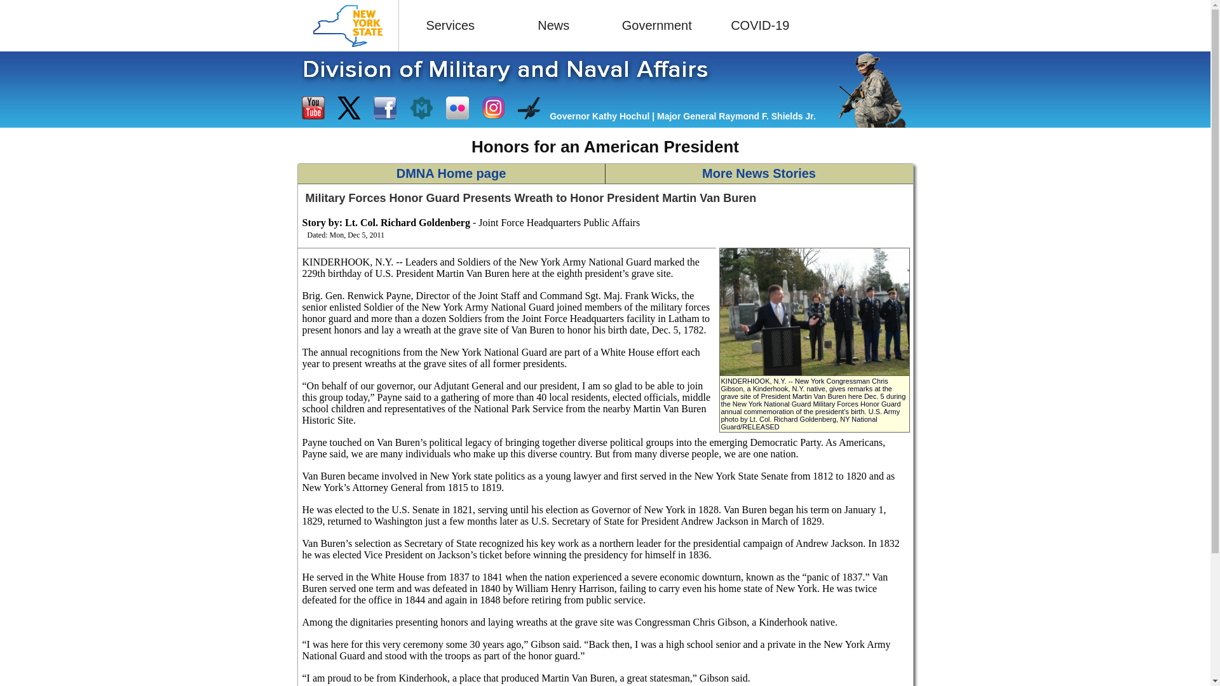 The width and height of the screenshot is (1220, 686). What do you see at coordinates (529, 108) in the screenshot?
I see `Search our DVIDS Content` at bounding box center [529, 108].